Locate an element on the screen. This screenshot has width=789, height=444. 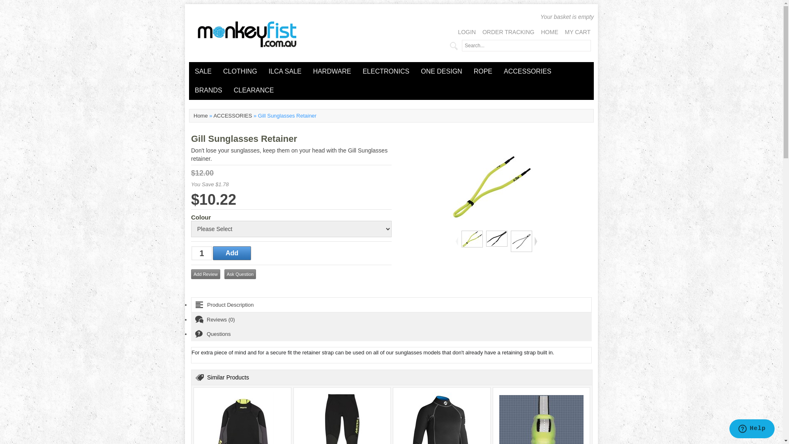
ILCA SALE is located at coordinates (285, 72).